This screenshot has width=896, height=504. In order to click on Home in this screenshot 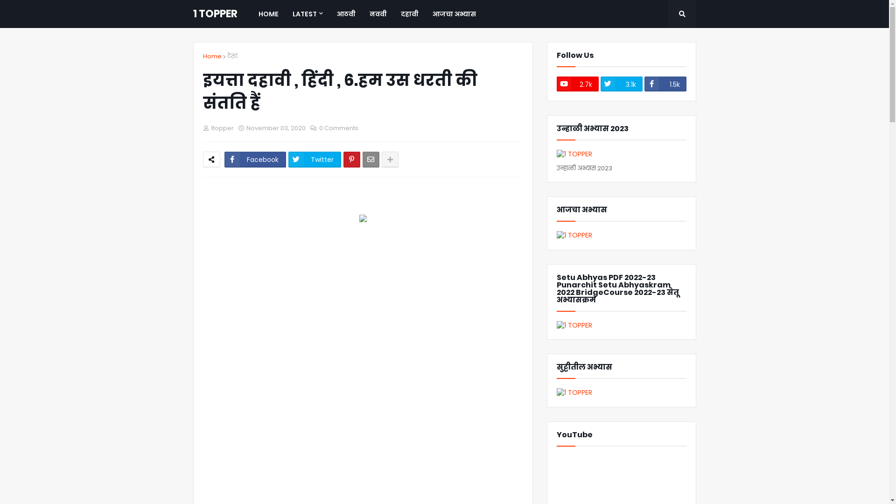, I will do `click(212, 56)`.